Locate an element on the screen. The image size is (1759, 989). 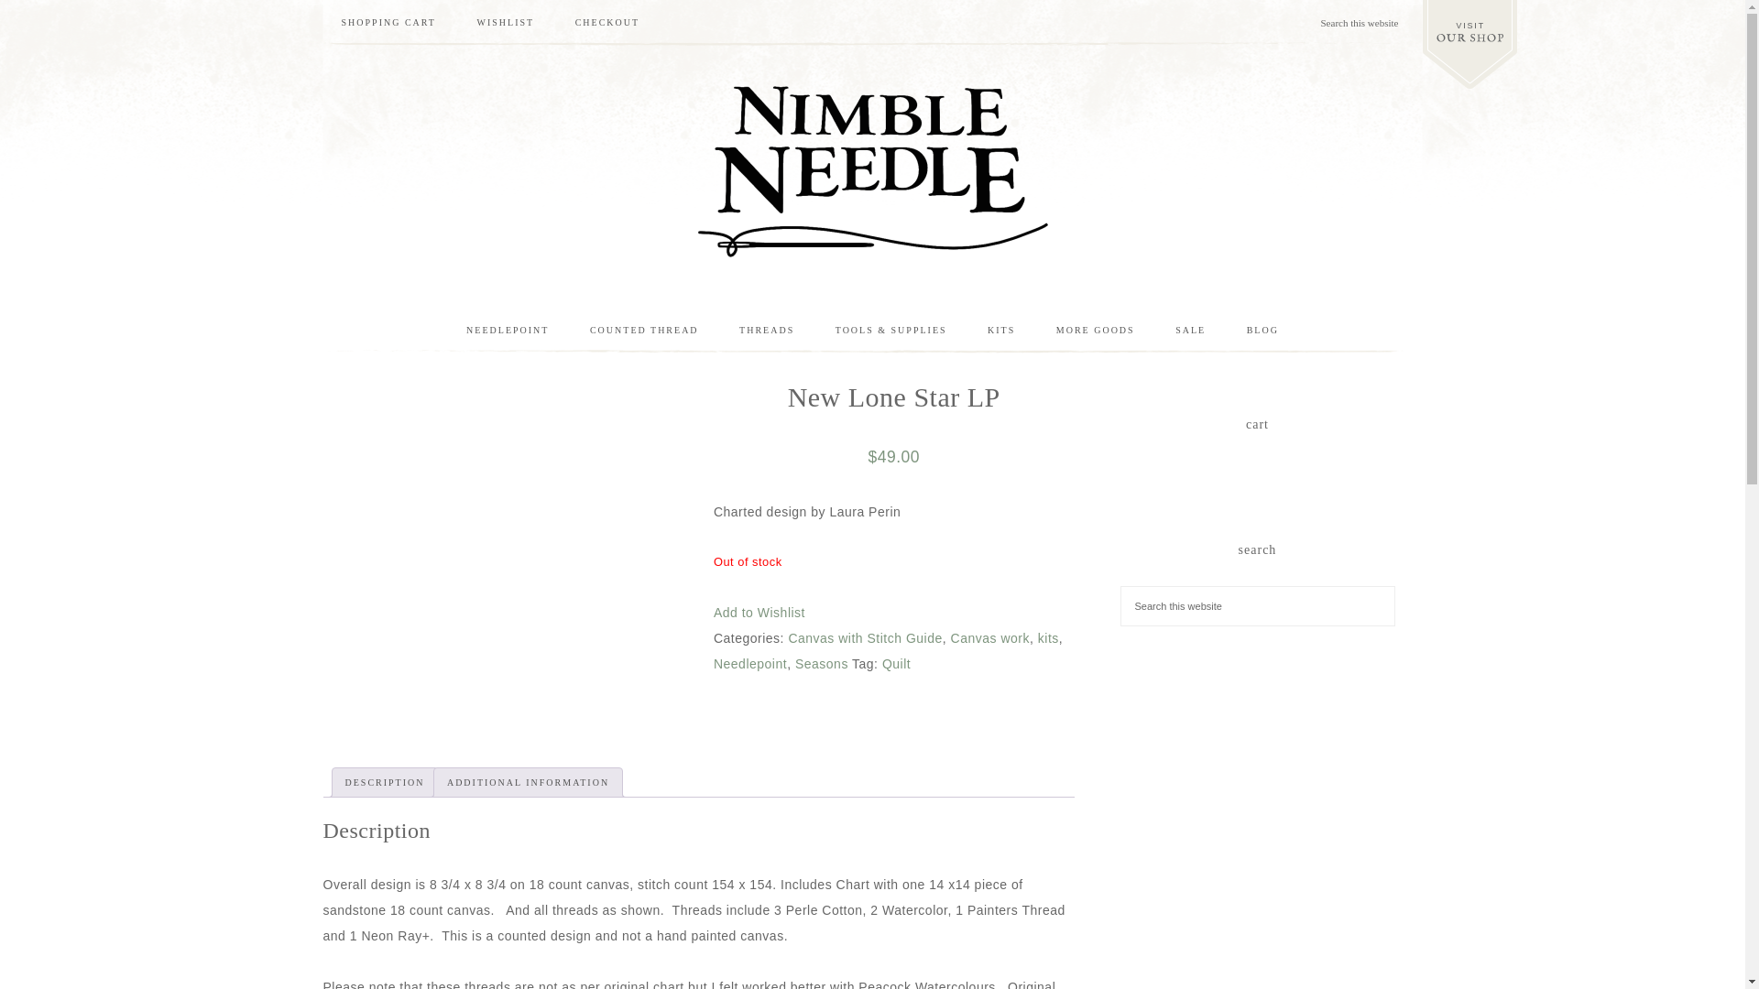
CHECKOUT is located at coordinates (607, 22).